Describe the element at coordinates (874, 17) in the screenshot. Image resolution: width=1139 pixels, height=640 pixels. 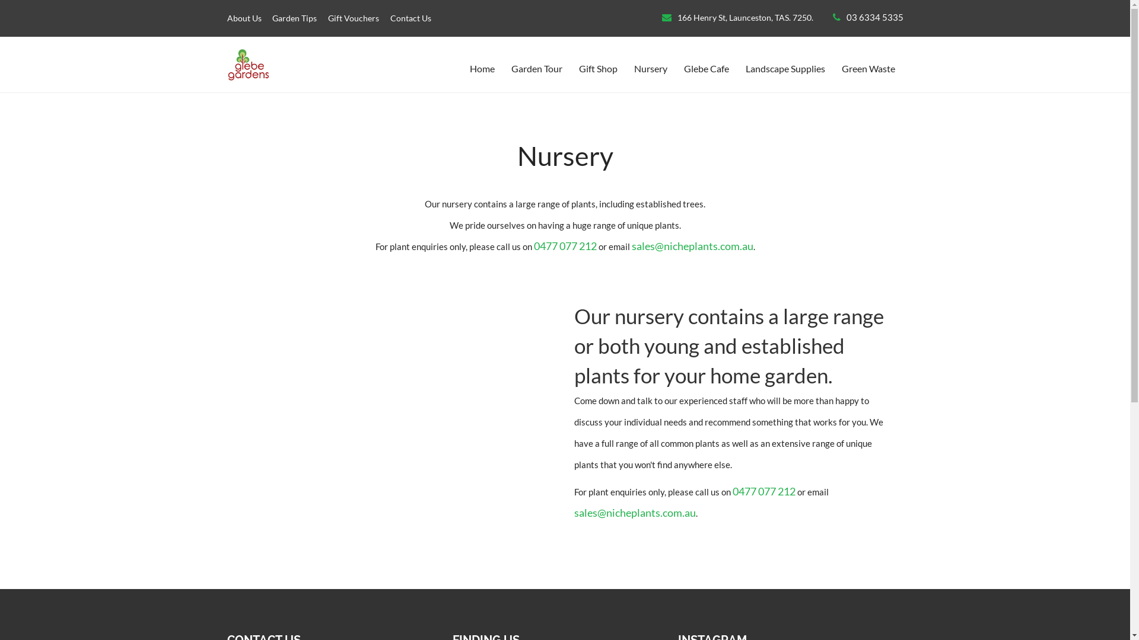
I see `03 6334 5335` at that location.